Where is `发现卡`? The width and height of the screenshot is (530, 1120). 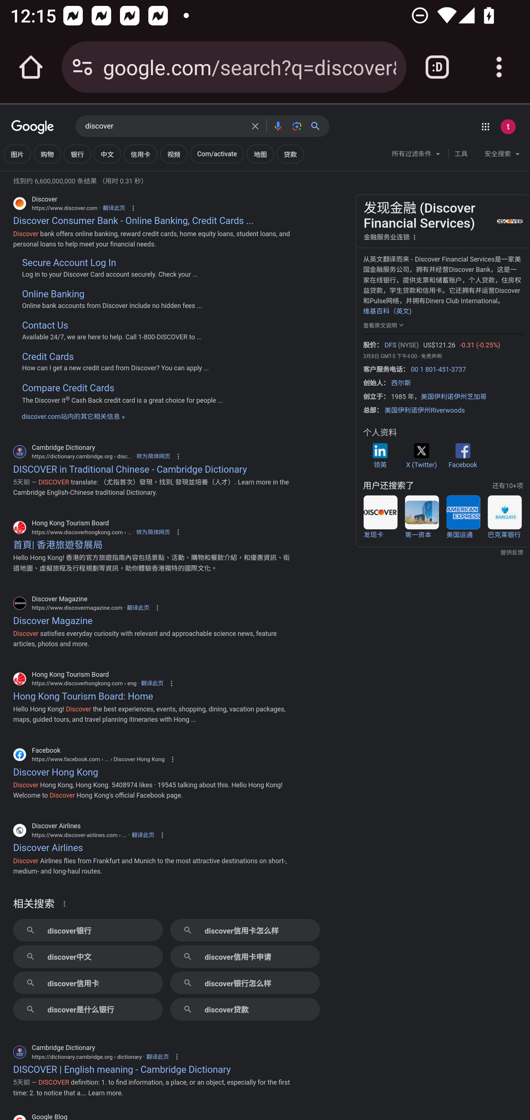
发现卡 is located at coordinates (380, 517).